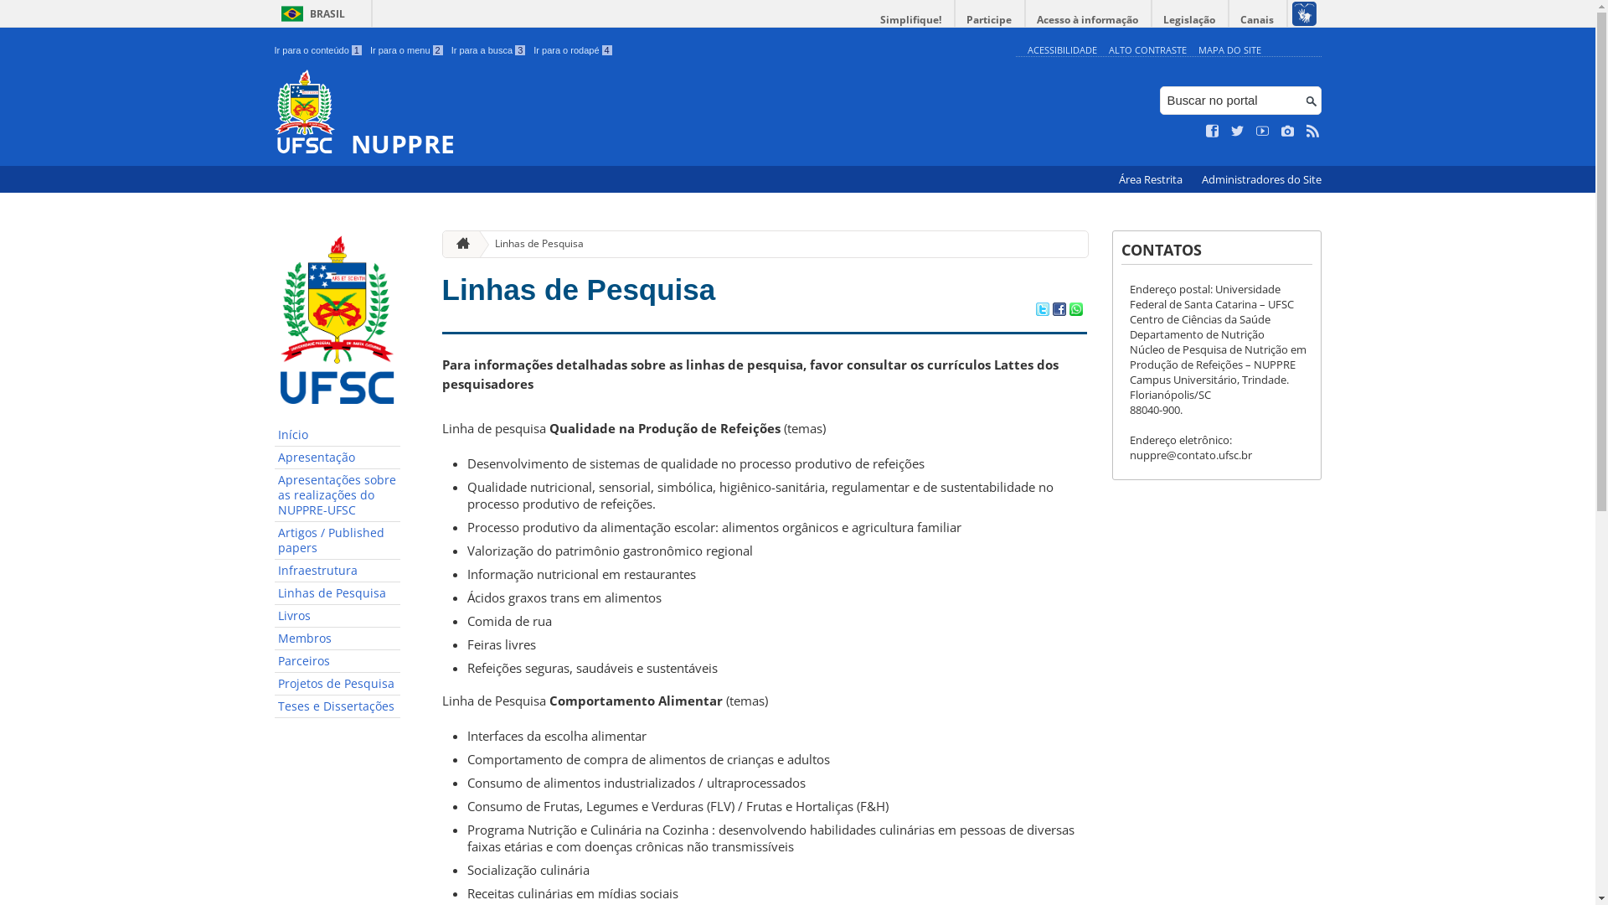 Image resolution: width=1608 pixels, height=905 pixels. I want to click on Linhas de Pesquisa, so click(533, 245).